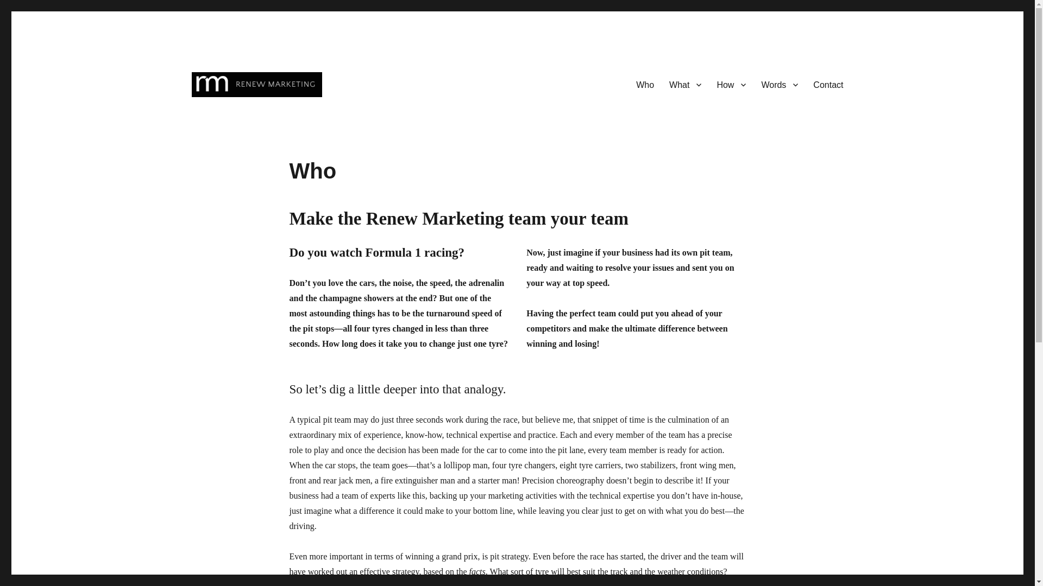 This screenshot has width=1043, height=586. Describe the element at coordinates (645, 85) in the screenshot. I see `Who` at that location.